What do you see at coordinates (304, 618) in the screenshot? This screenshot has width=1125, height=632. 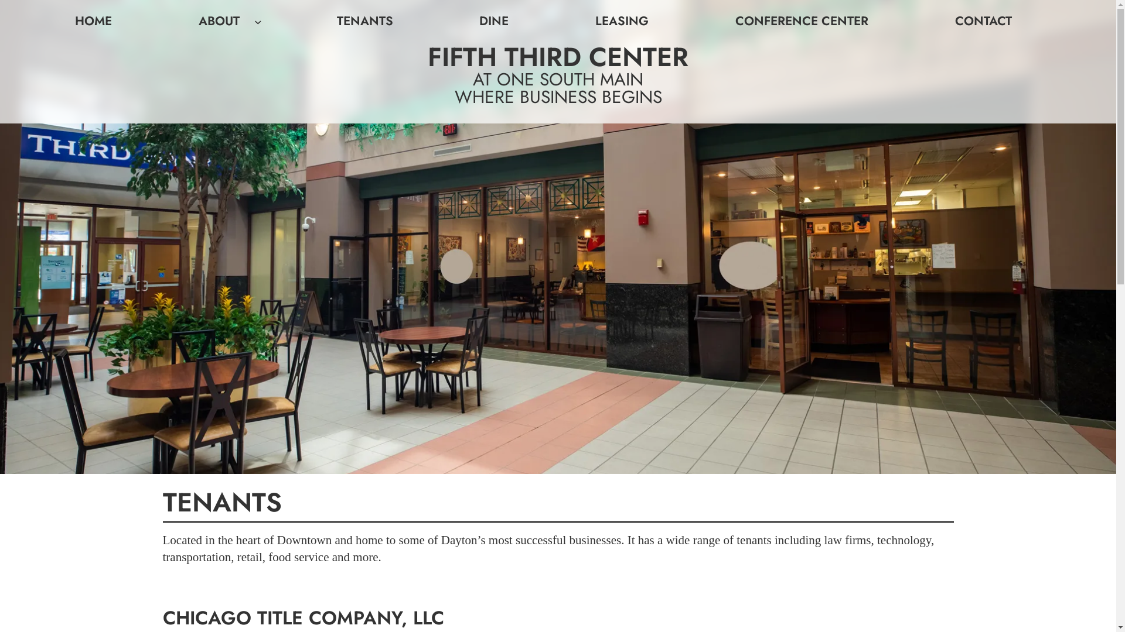 I see `CHICAGO TITLE COMPANY, LLC` at bounding box center [304, 618].